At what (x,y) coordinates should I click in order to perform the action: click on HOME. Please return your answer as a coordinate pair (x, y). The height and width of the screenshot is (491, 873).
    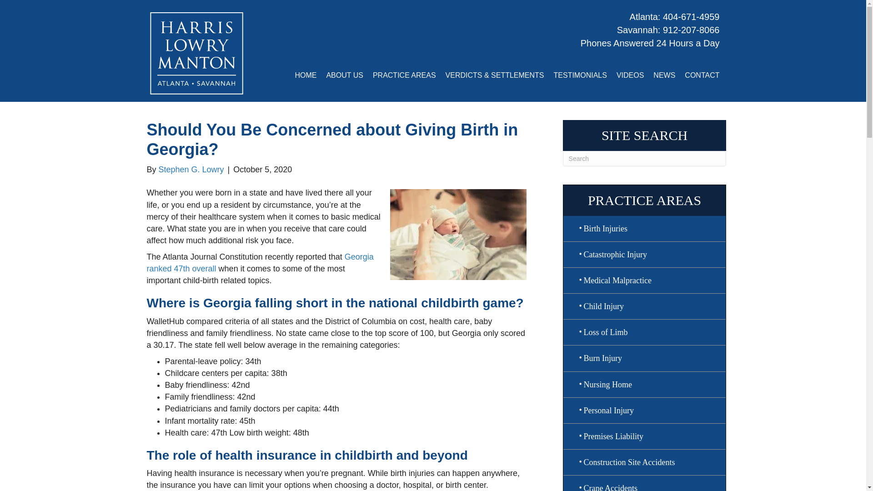
    Looking at the image, I should click on (306, 75).